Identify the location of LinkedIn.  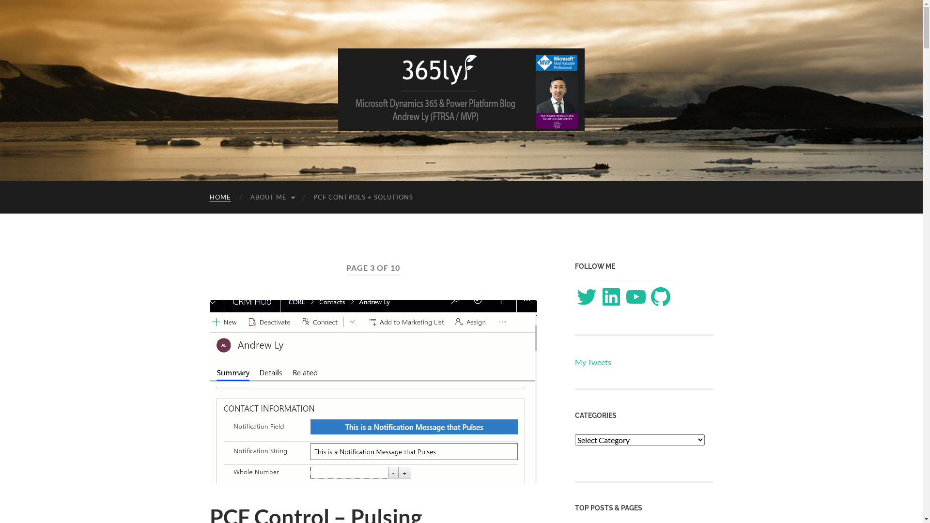
(611, 297).